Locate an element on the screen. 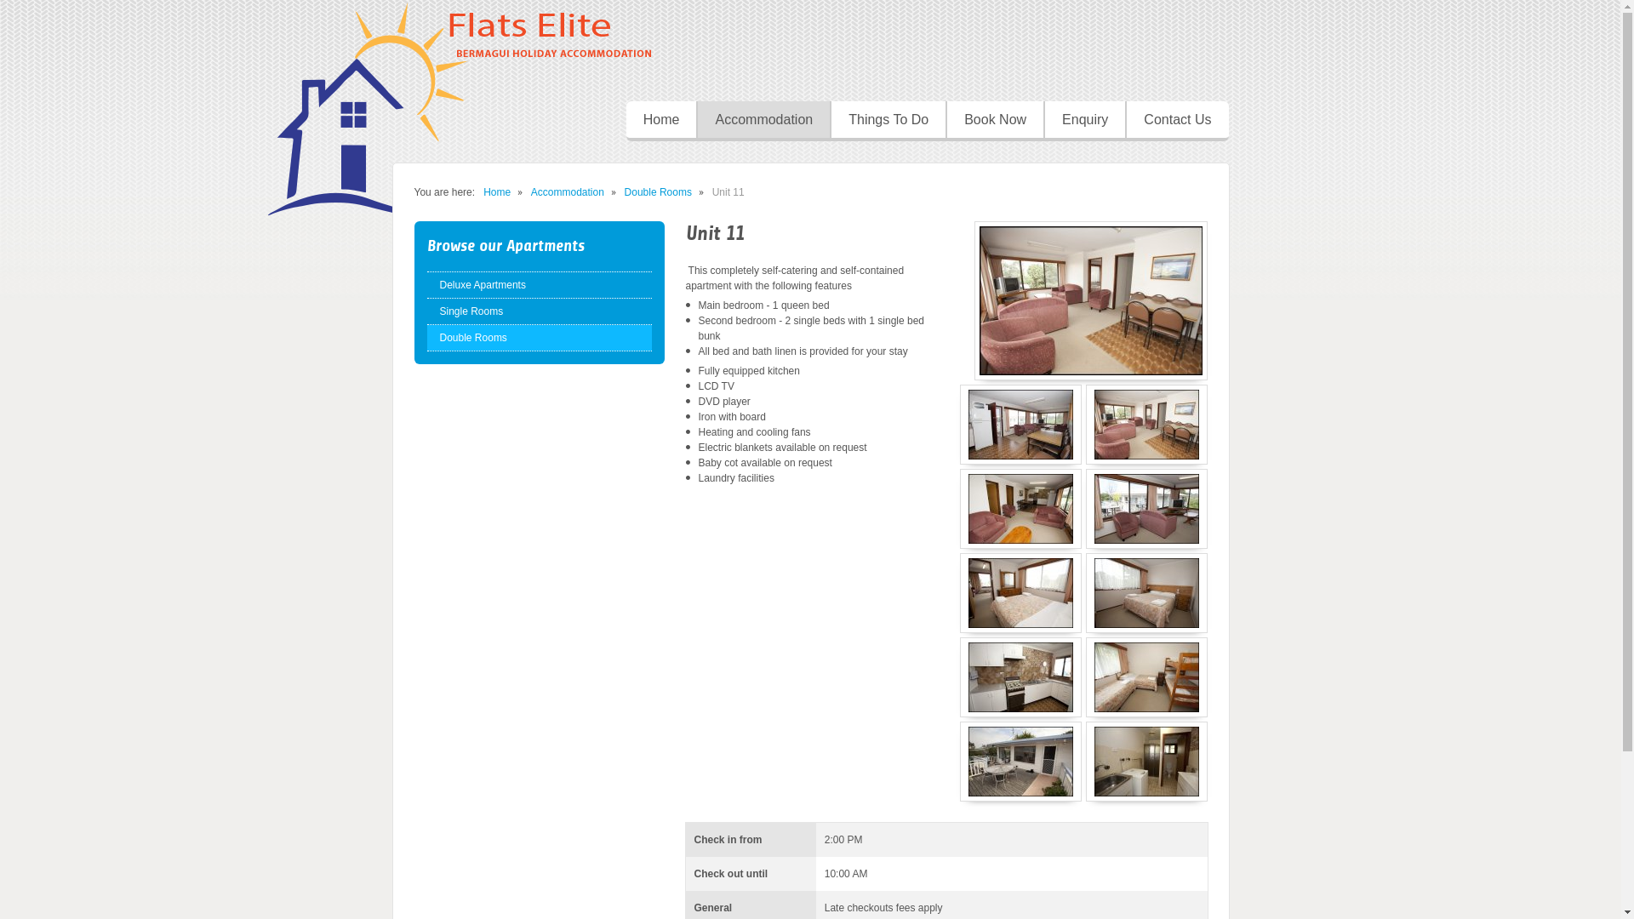 The height and width of the screenshot is (919, 1634). Double Rooms is located at coordinates (659, 192).